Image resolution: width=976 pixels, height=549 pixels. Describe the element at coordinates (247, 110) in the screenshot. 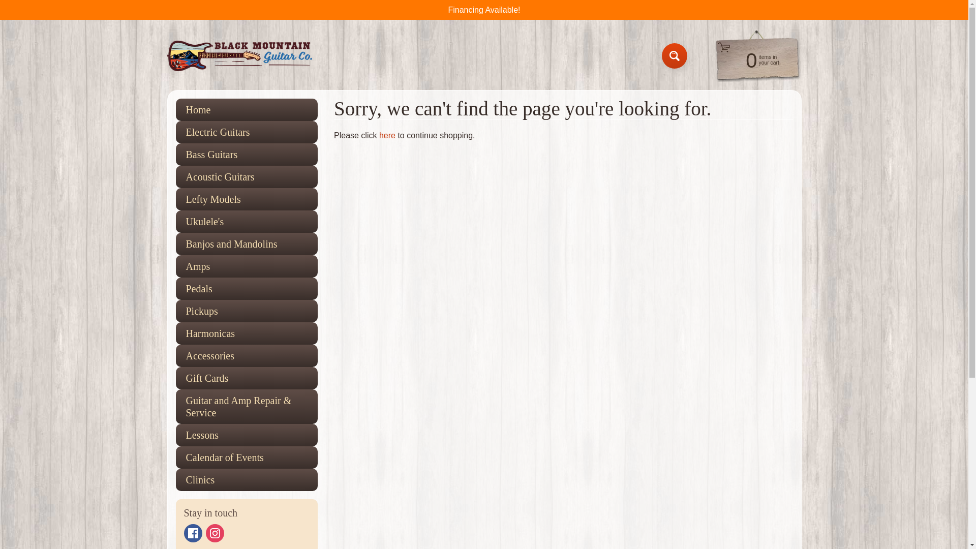

I see `Home` at that location.